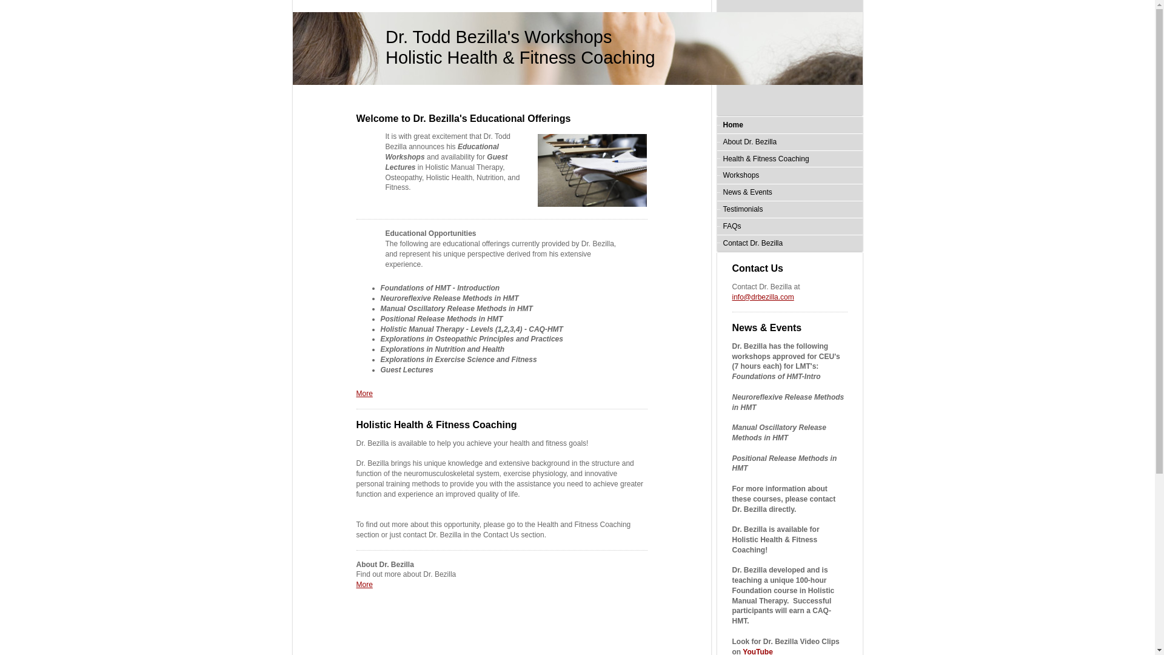  Describe the element at coordinates (364, 393) in the screenshot. I see `More` at that location.